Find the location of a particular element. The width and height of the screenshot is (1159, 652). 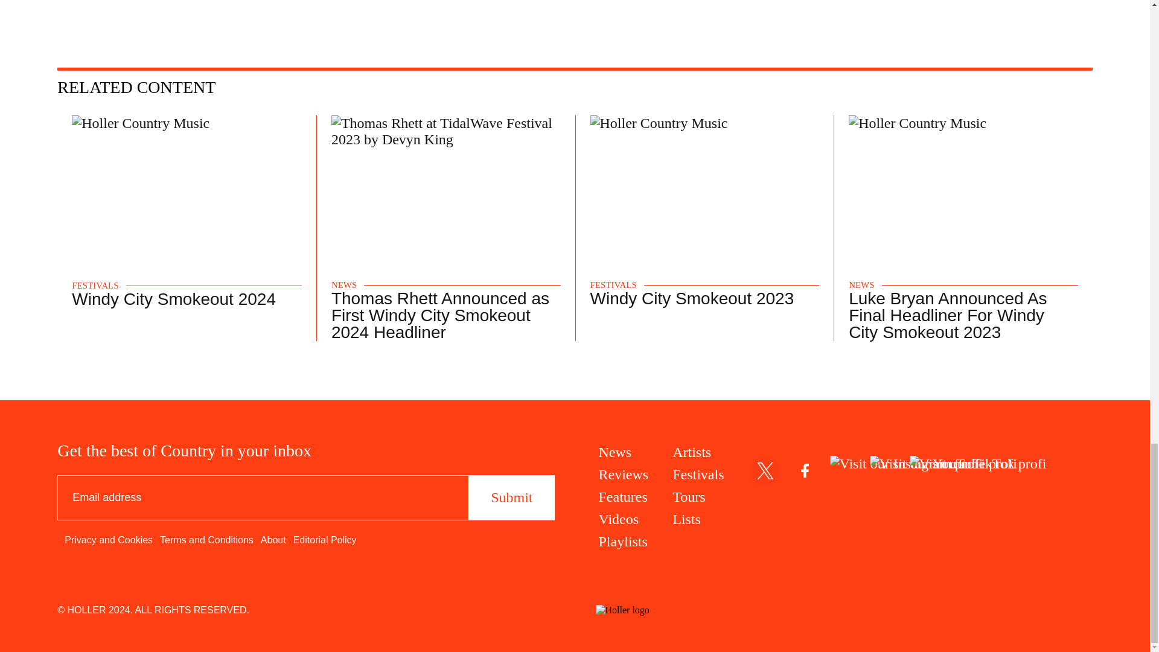

FESTIVALS is located at coordinates (95, 286).